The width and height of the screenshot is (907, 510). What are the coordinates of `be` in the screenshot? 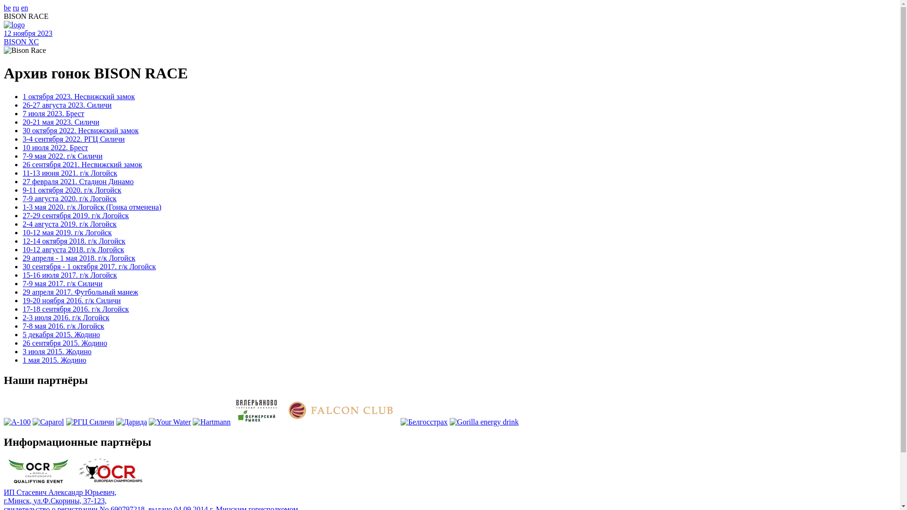 It's located at (8, 8).